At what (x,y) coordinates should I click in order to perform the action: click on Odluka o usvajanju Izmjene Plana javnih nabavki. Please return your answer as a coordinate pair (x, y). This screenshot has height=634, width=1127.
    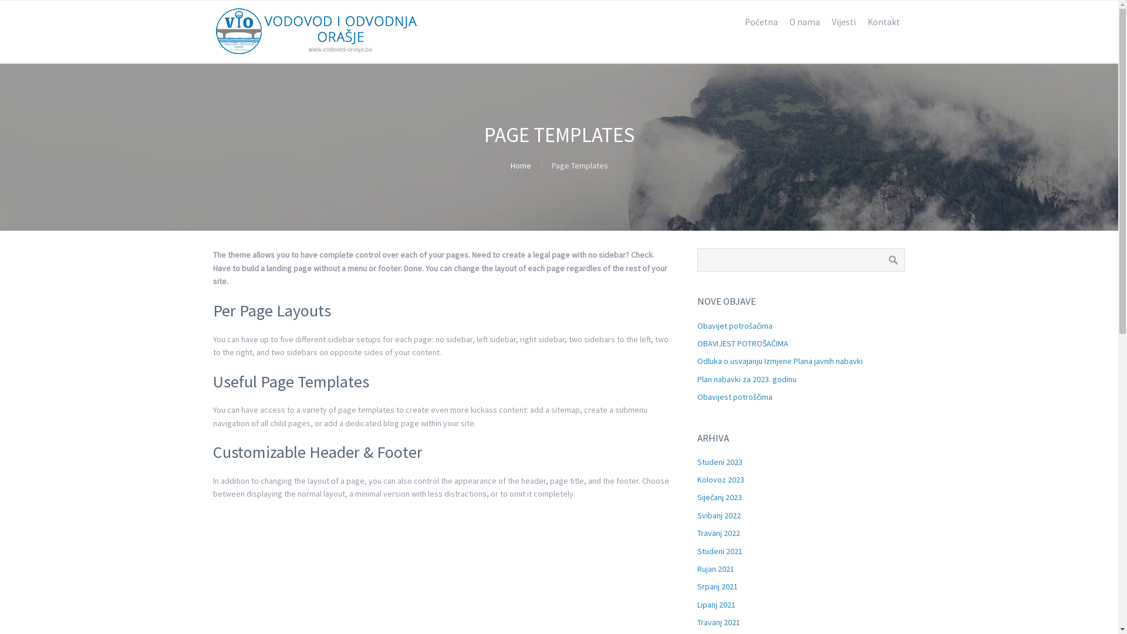
    Looking at the image, I should click on (780, 360).